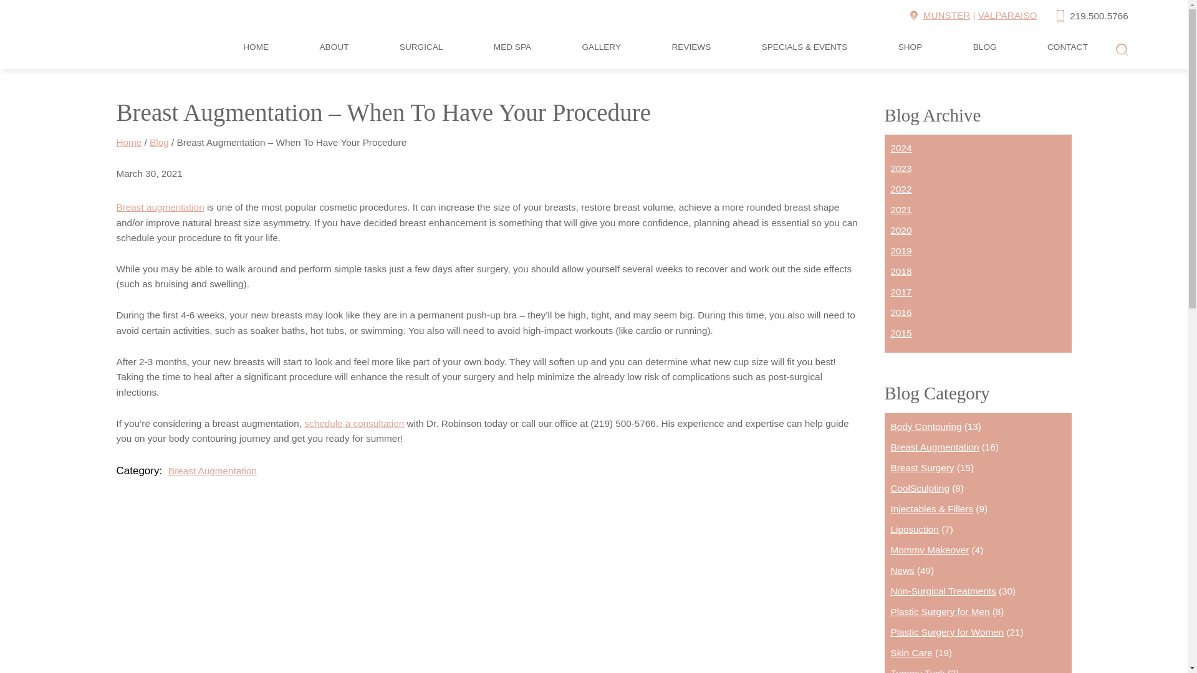  Describe the element at coordinates (421, 50) in the screenshot. I see `SURGICAL` at that location.